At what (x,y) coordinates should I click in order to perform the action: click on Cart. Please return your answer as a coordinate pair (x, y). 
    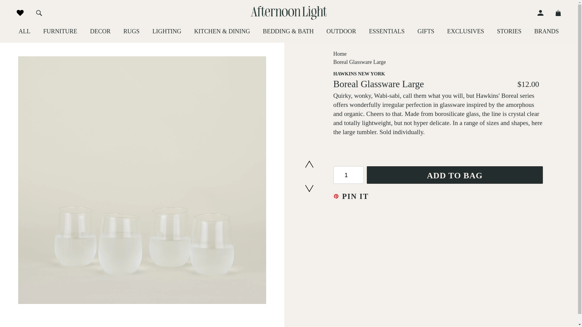
    Looking at the image, I should click on (555, 13).